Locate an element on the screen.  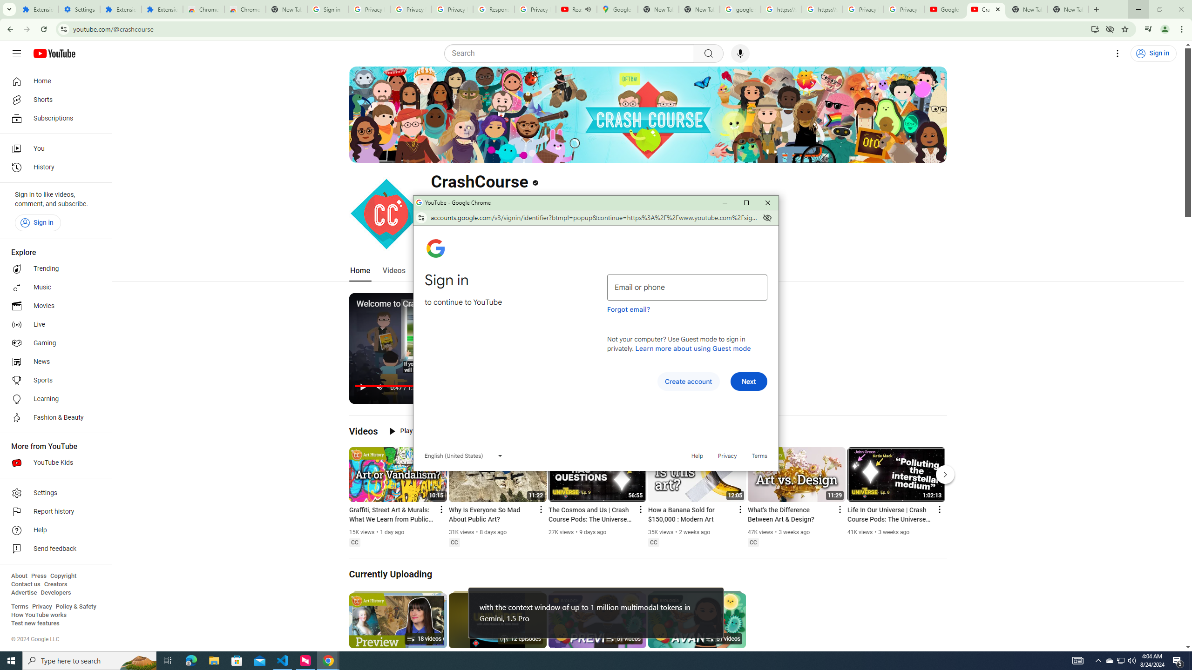
CrashCourse - YouTube is located at coordinates (986, 9).